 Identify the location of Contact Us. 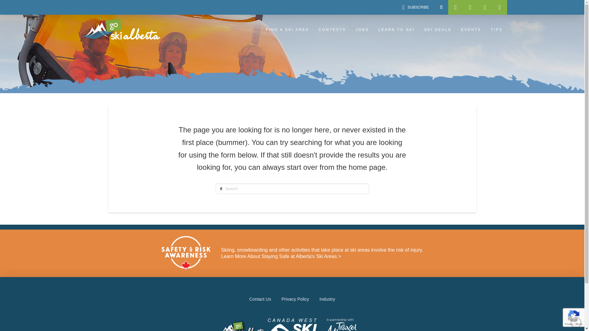
(260, 299).